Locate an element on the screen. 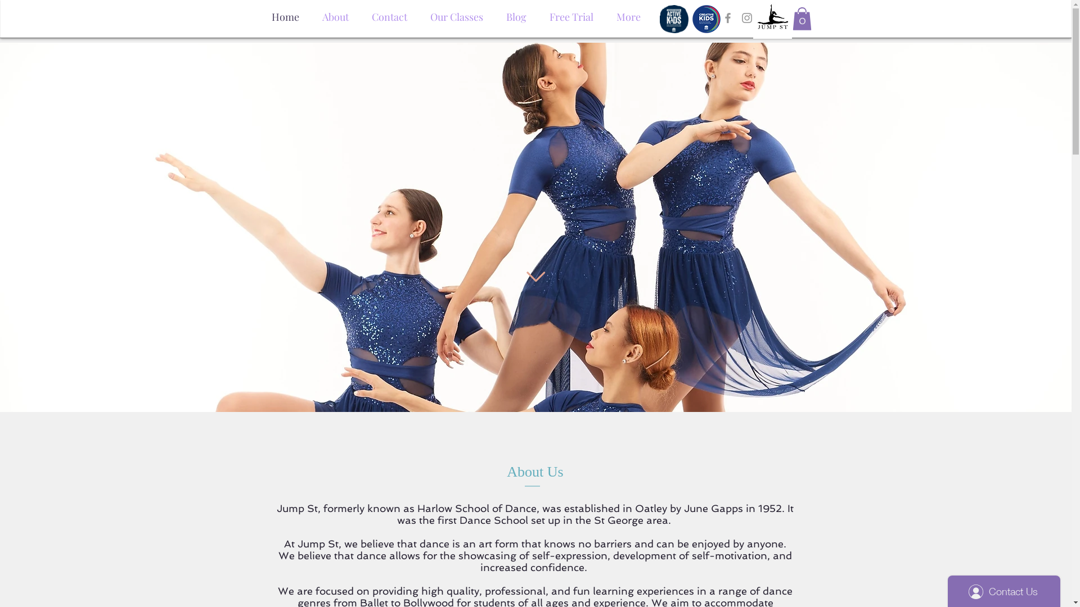 This screenshot has height=607, width=1080. Contact is located at coordinates (389, 14).